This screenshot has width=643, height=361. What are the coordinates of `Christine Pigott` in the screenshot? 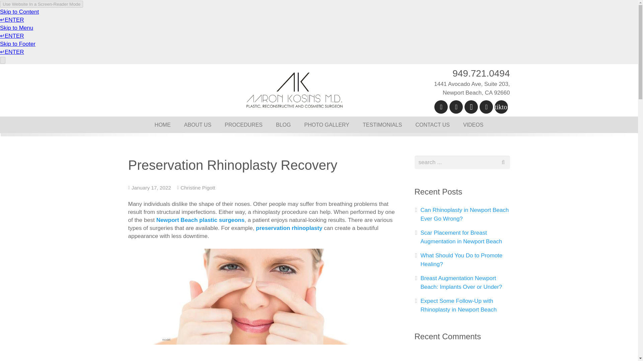 It's located at (198, 187).